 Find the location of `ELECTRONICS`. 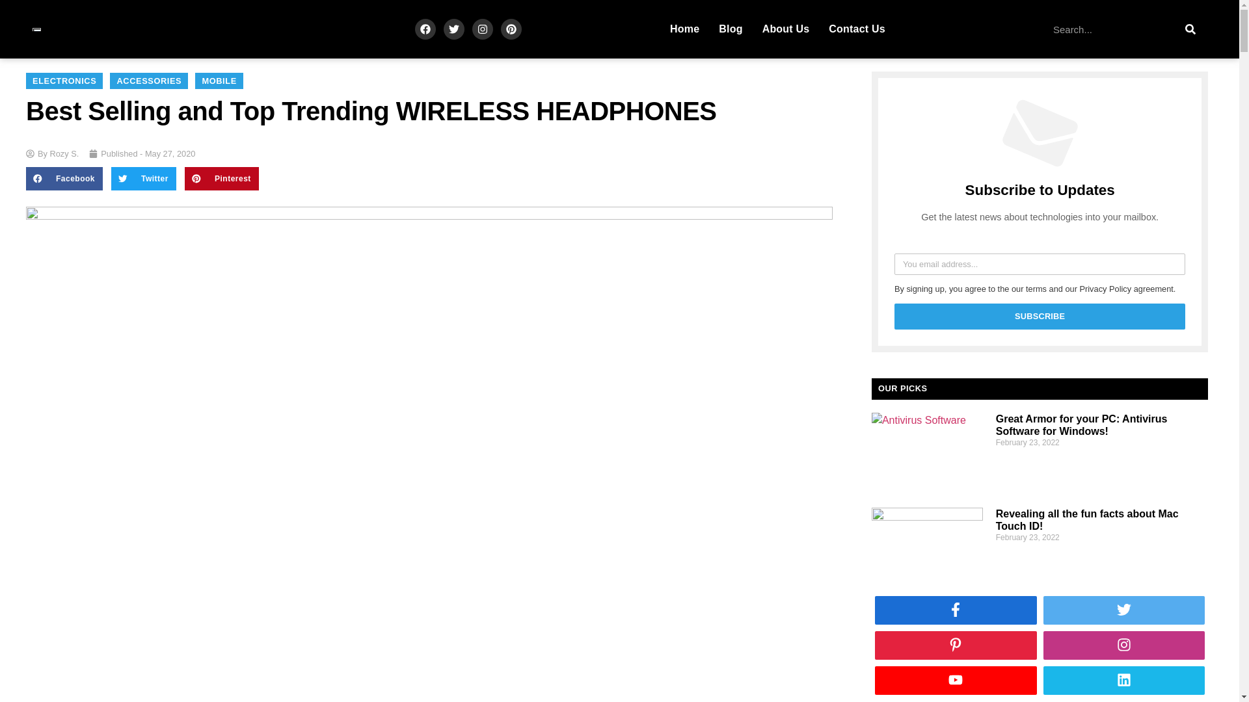

ELECTRONICS is located at coordinates (64, 81).